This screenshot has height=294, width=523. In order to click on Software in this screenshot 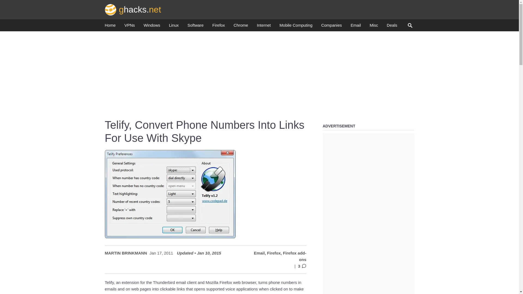, I will do `click(195, 27)`.